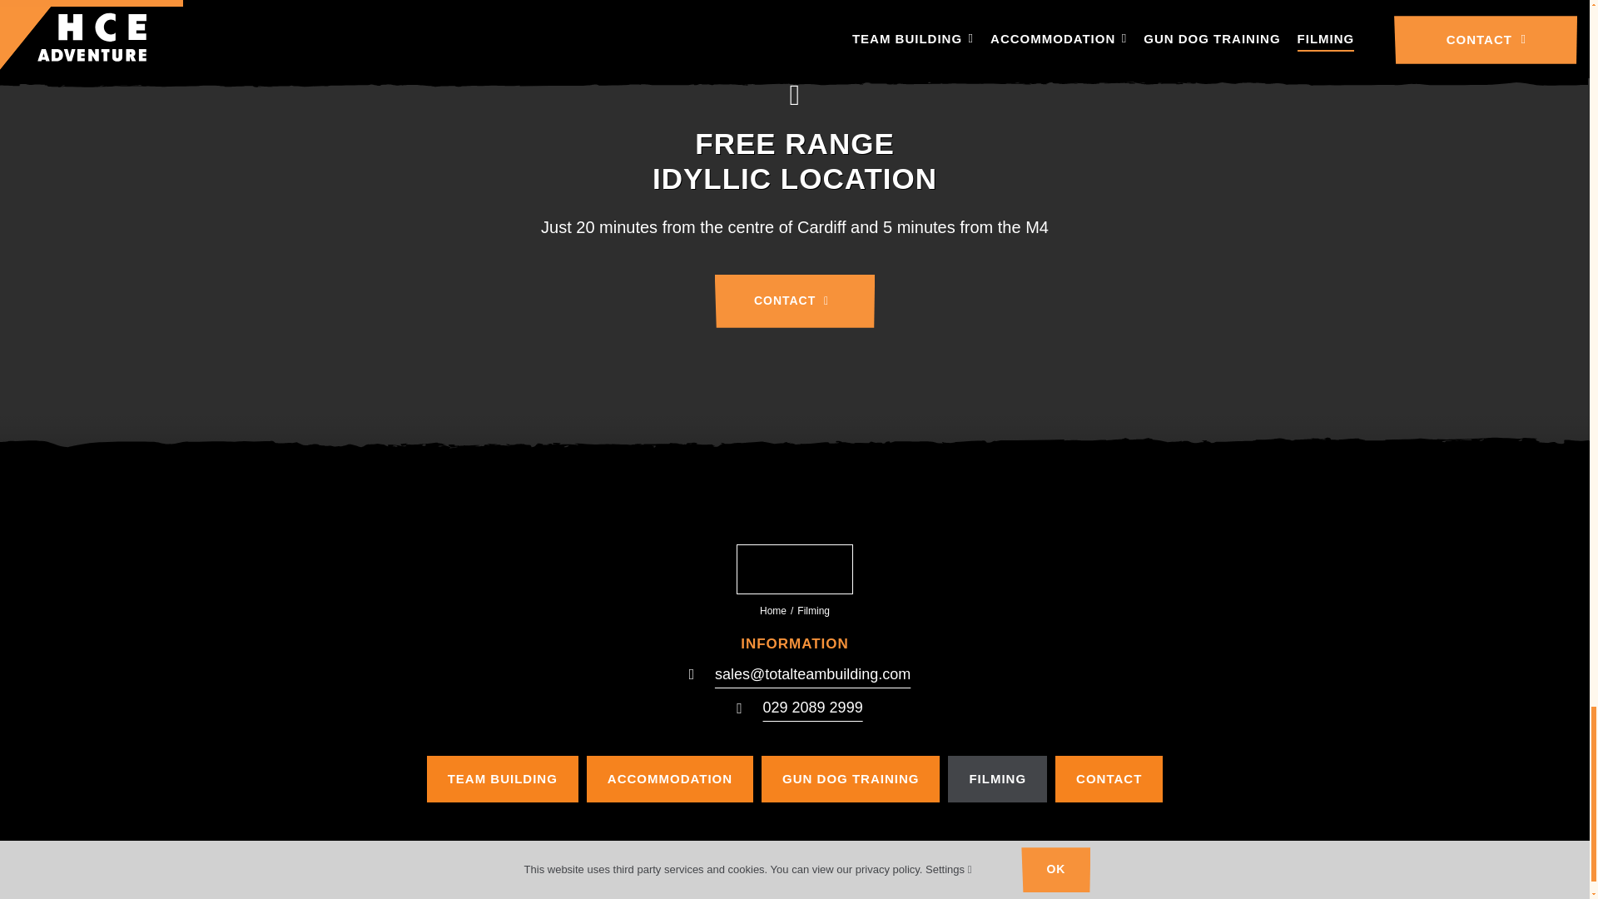 This screenshot has height=899, width=1598. Describe the element at coordinates (851, 779) in the screenshot. I see `GUN DOG TRAINING` at that location.